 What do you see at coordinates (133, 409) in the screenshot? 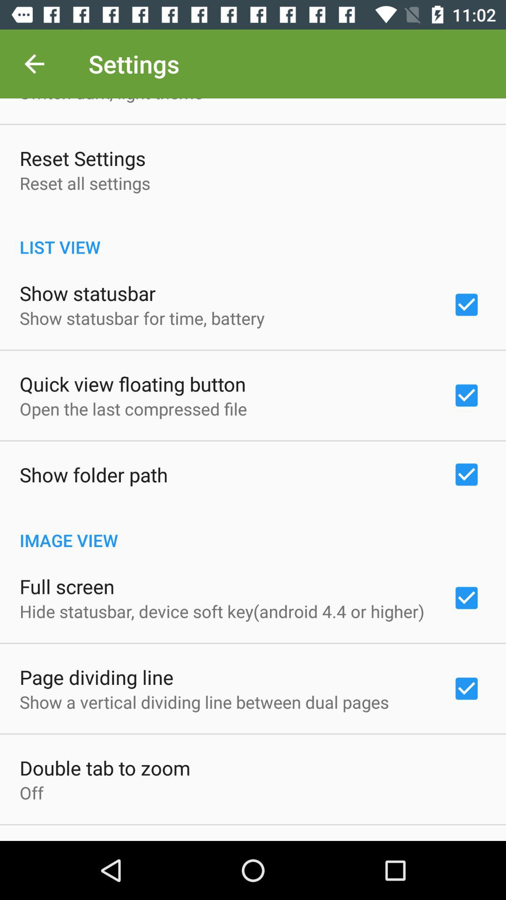
I see `turn off open the last` at bounding box center [133, 409].